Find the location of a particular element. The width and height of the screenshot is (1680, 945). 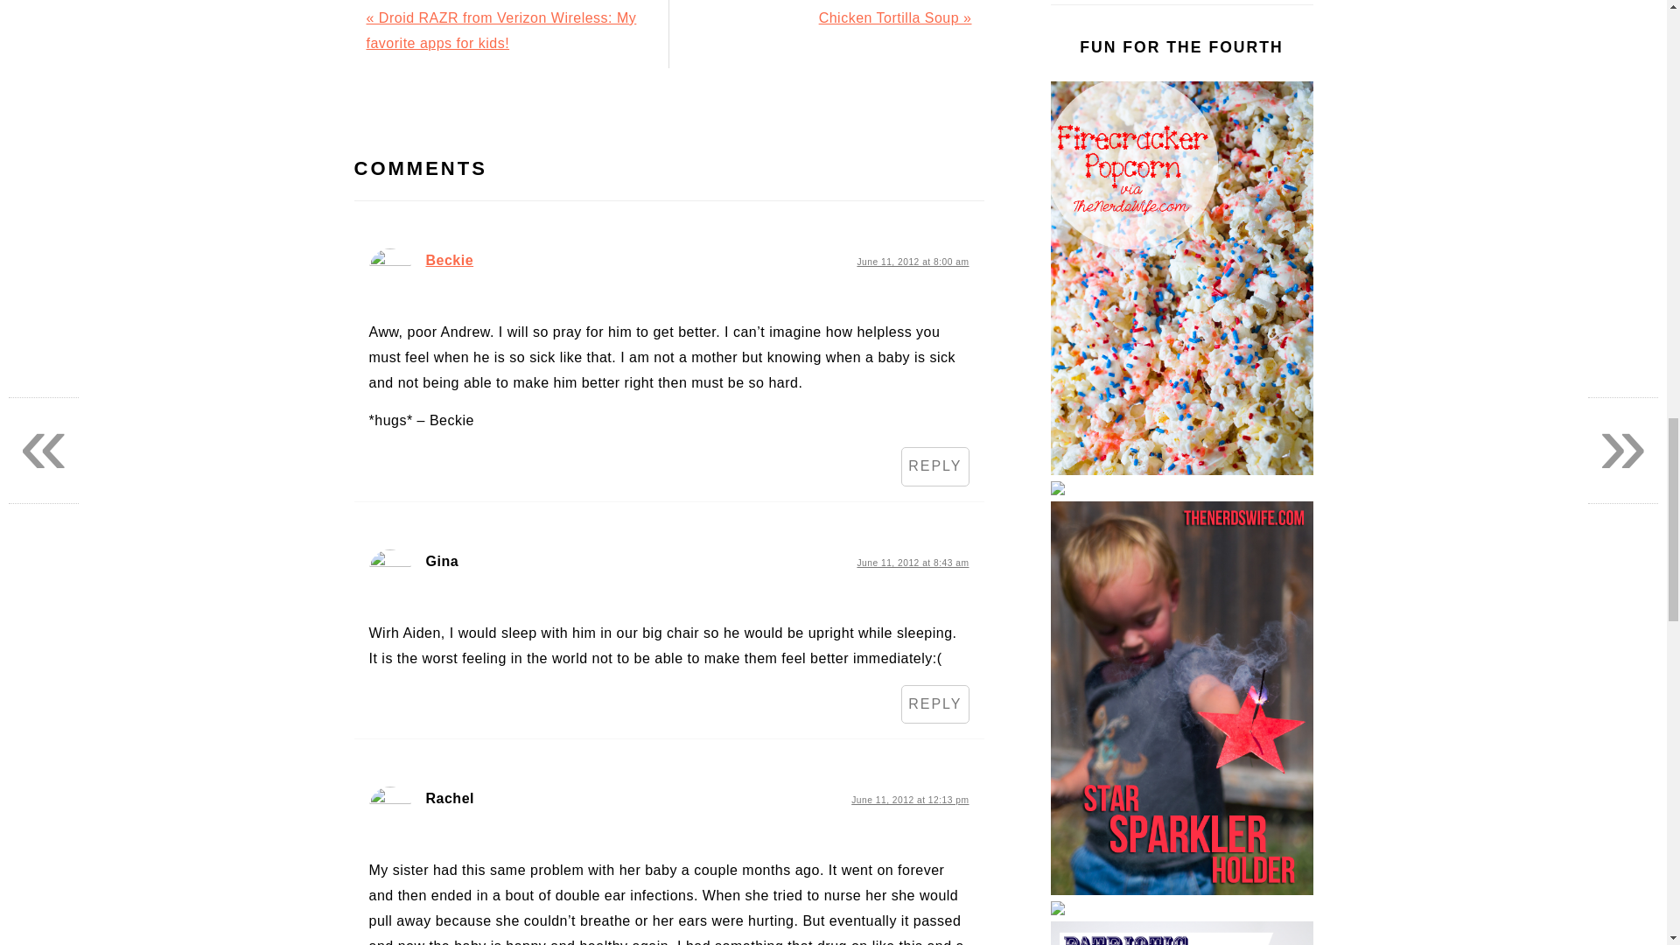

REPLY is located at coordinates (934, 466).